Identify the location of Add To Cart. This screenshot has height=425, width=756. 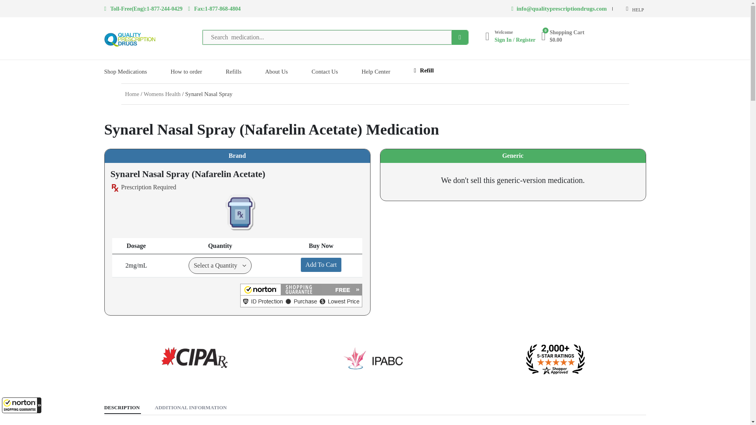
(321, 265).